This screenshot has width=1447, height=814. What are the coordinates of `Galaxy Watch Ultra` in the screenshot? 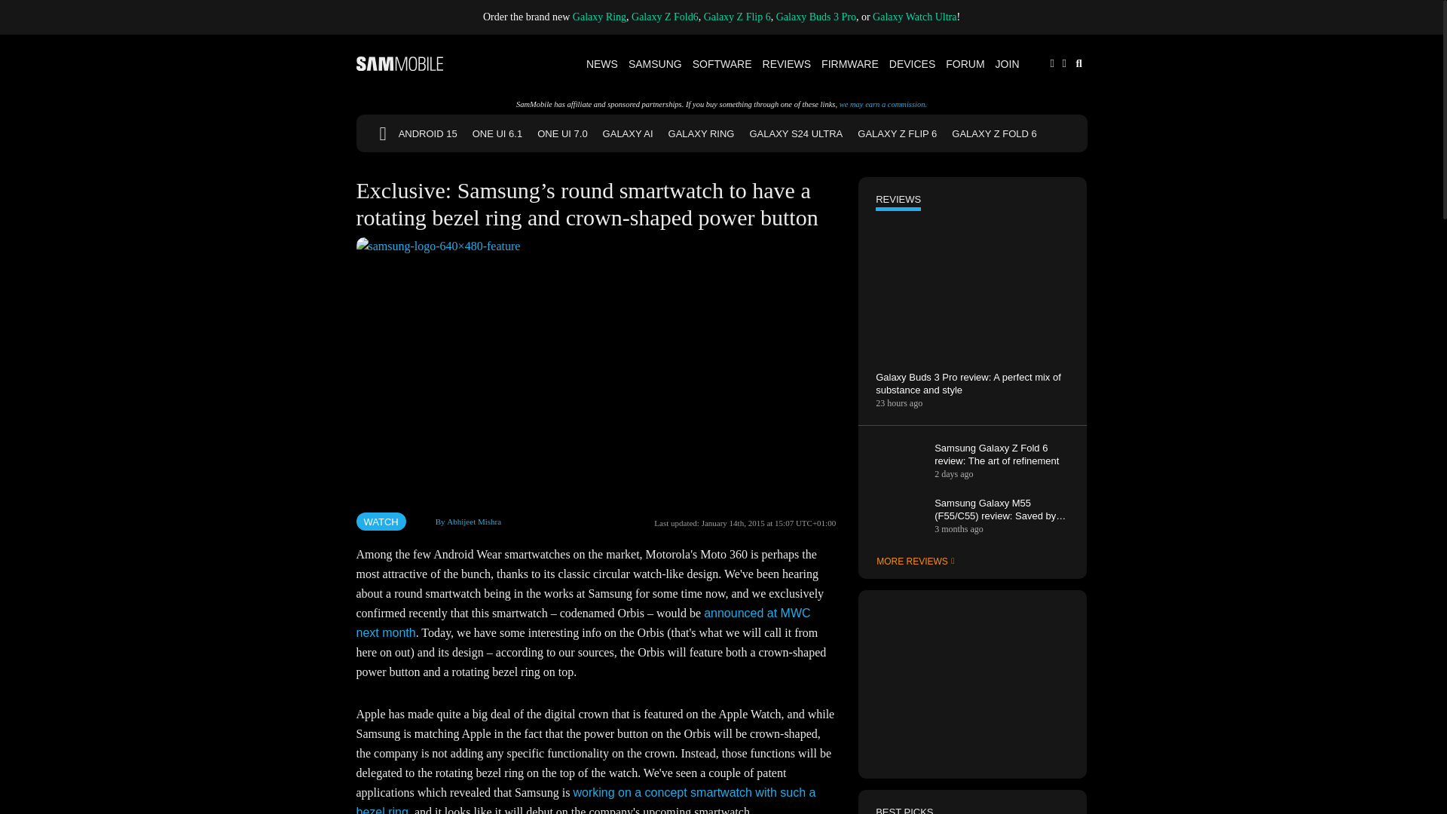 It's located at (914, 17).